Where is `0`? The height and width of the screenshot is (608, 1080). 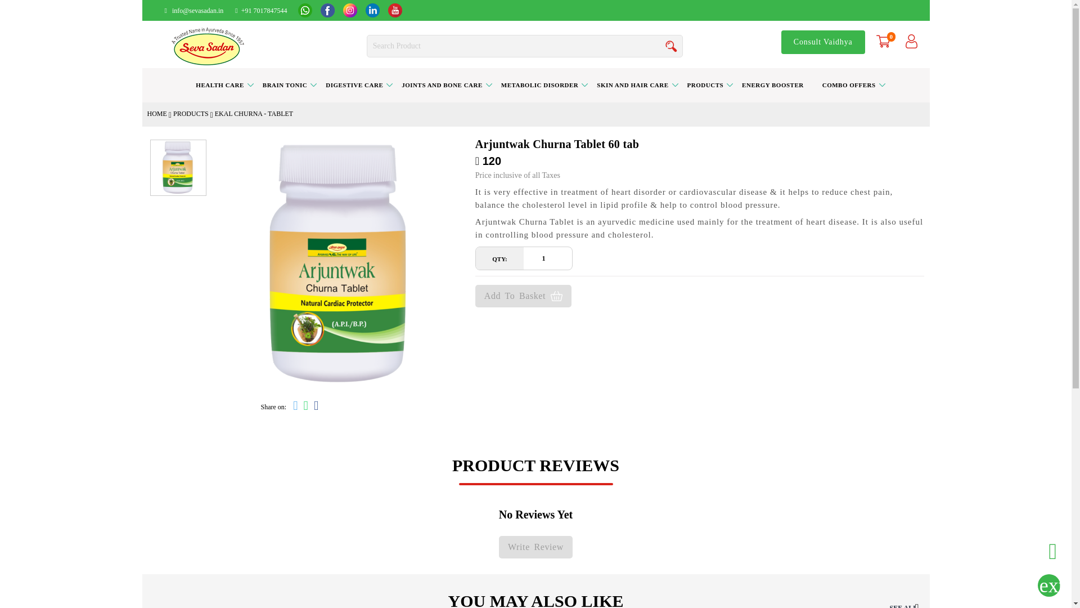 0 is located at coordinates (883, 41).